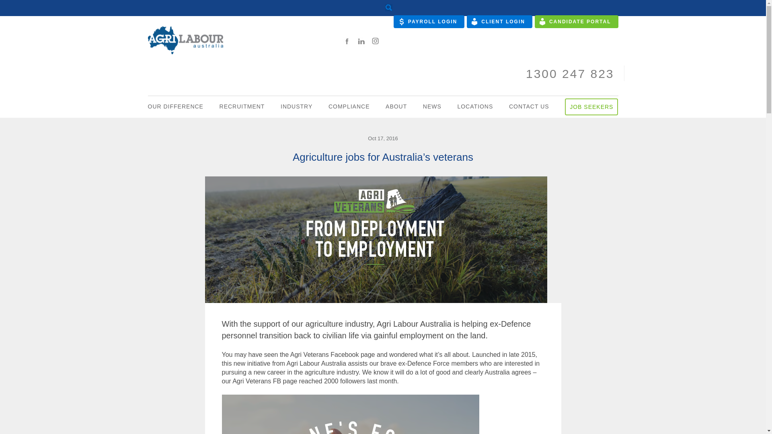 This screenshot has width=772, height=434. What do you see at coordinates (349, 106) in the screenshot?
I see `COMPLIANCE` at bounding box center [349, 106].